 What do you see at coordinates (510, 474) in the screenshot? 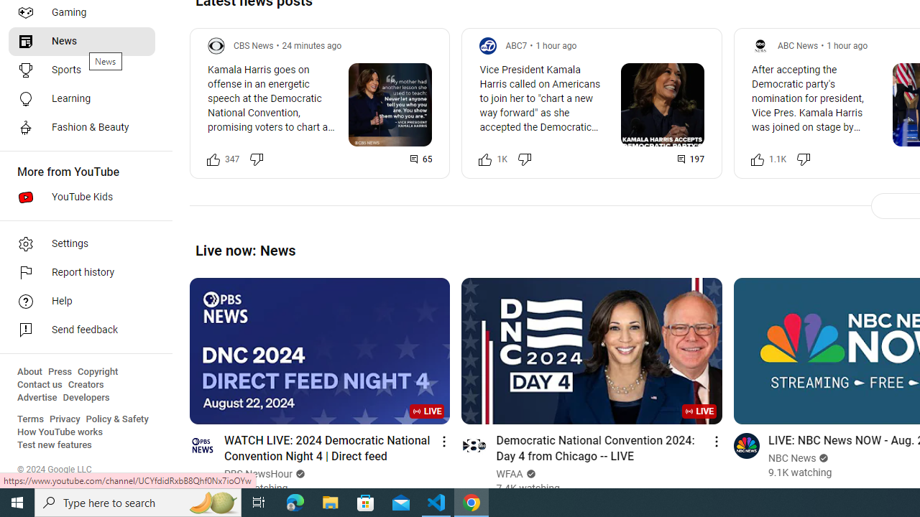
I see `WFAA` at bounding box center [510, 474].